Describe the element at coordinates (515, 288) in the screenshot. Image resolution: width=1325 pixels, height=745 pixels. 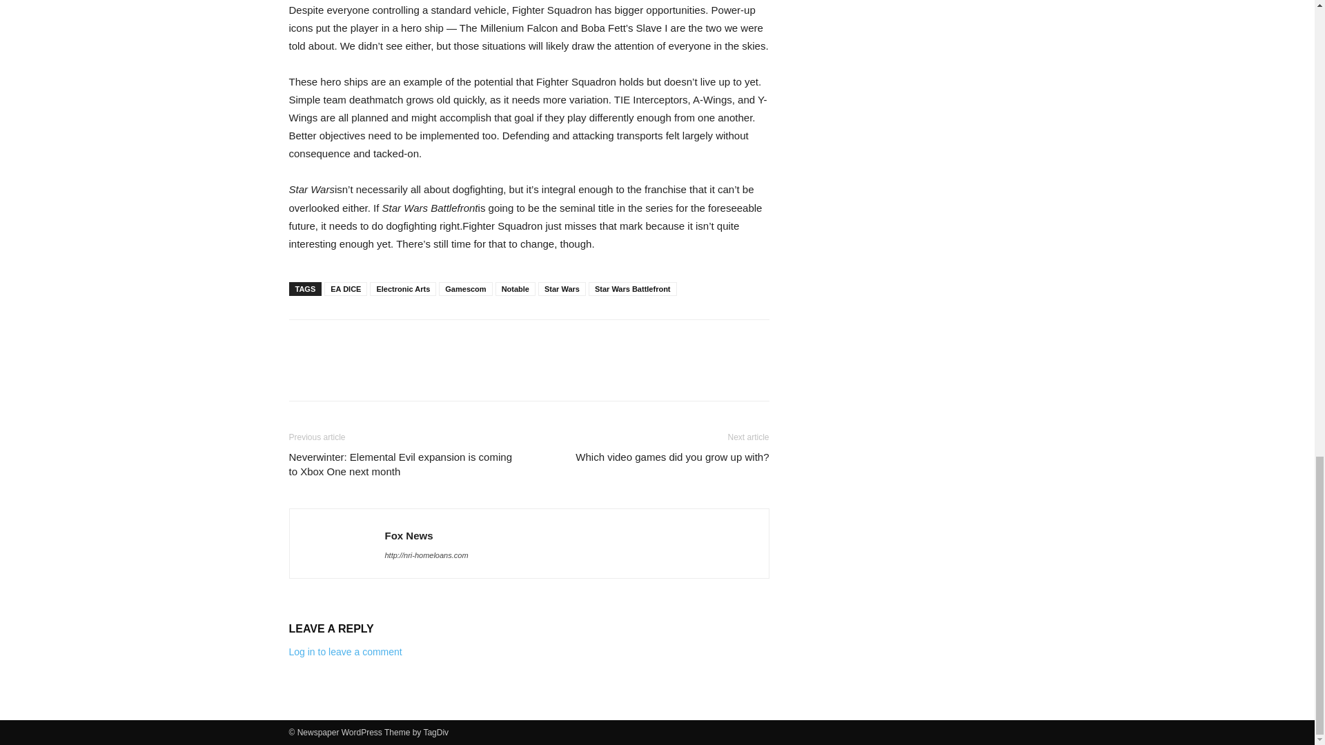
I see `Notable` at that location.